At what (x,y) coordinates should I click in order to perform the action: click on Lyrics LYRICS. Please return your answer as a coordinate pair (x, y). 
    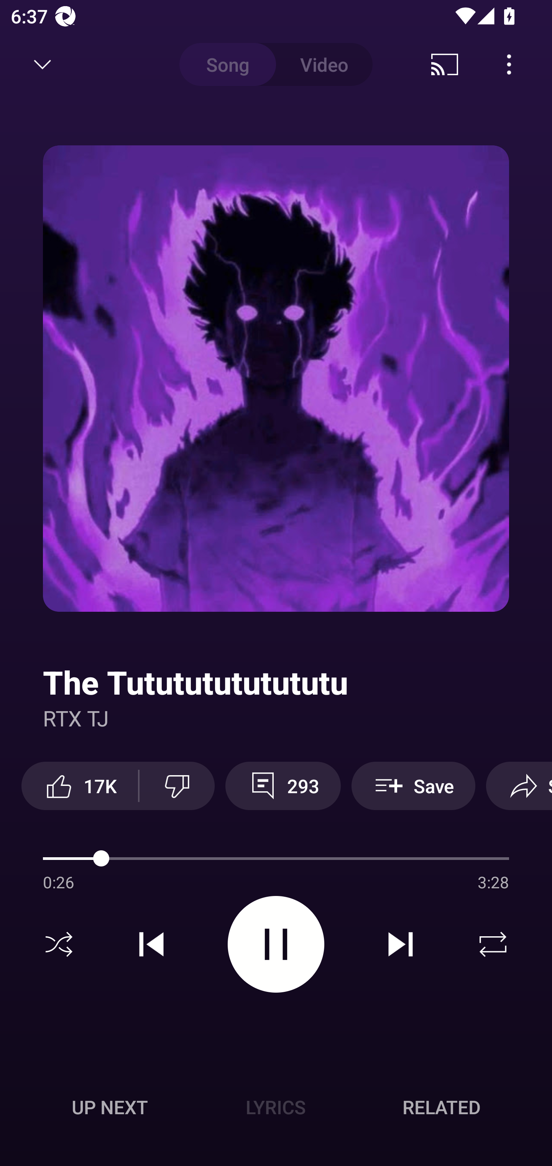
    Looking at the image, I should click on (276, 1107).